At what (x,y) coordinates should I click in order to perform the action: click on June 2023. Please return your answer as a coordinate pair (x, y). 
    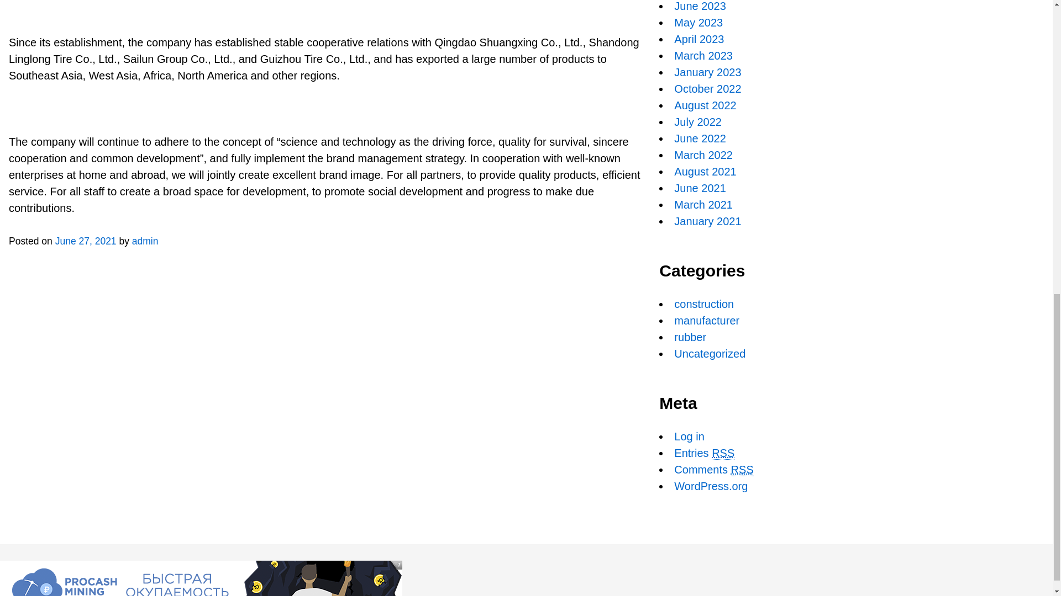
    Looking at the image, I should click on (700, 6).